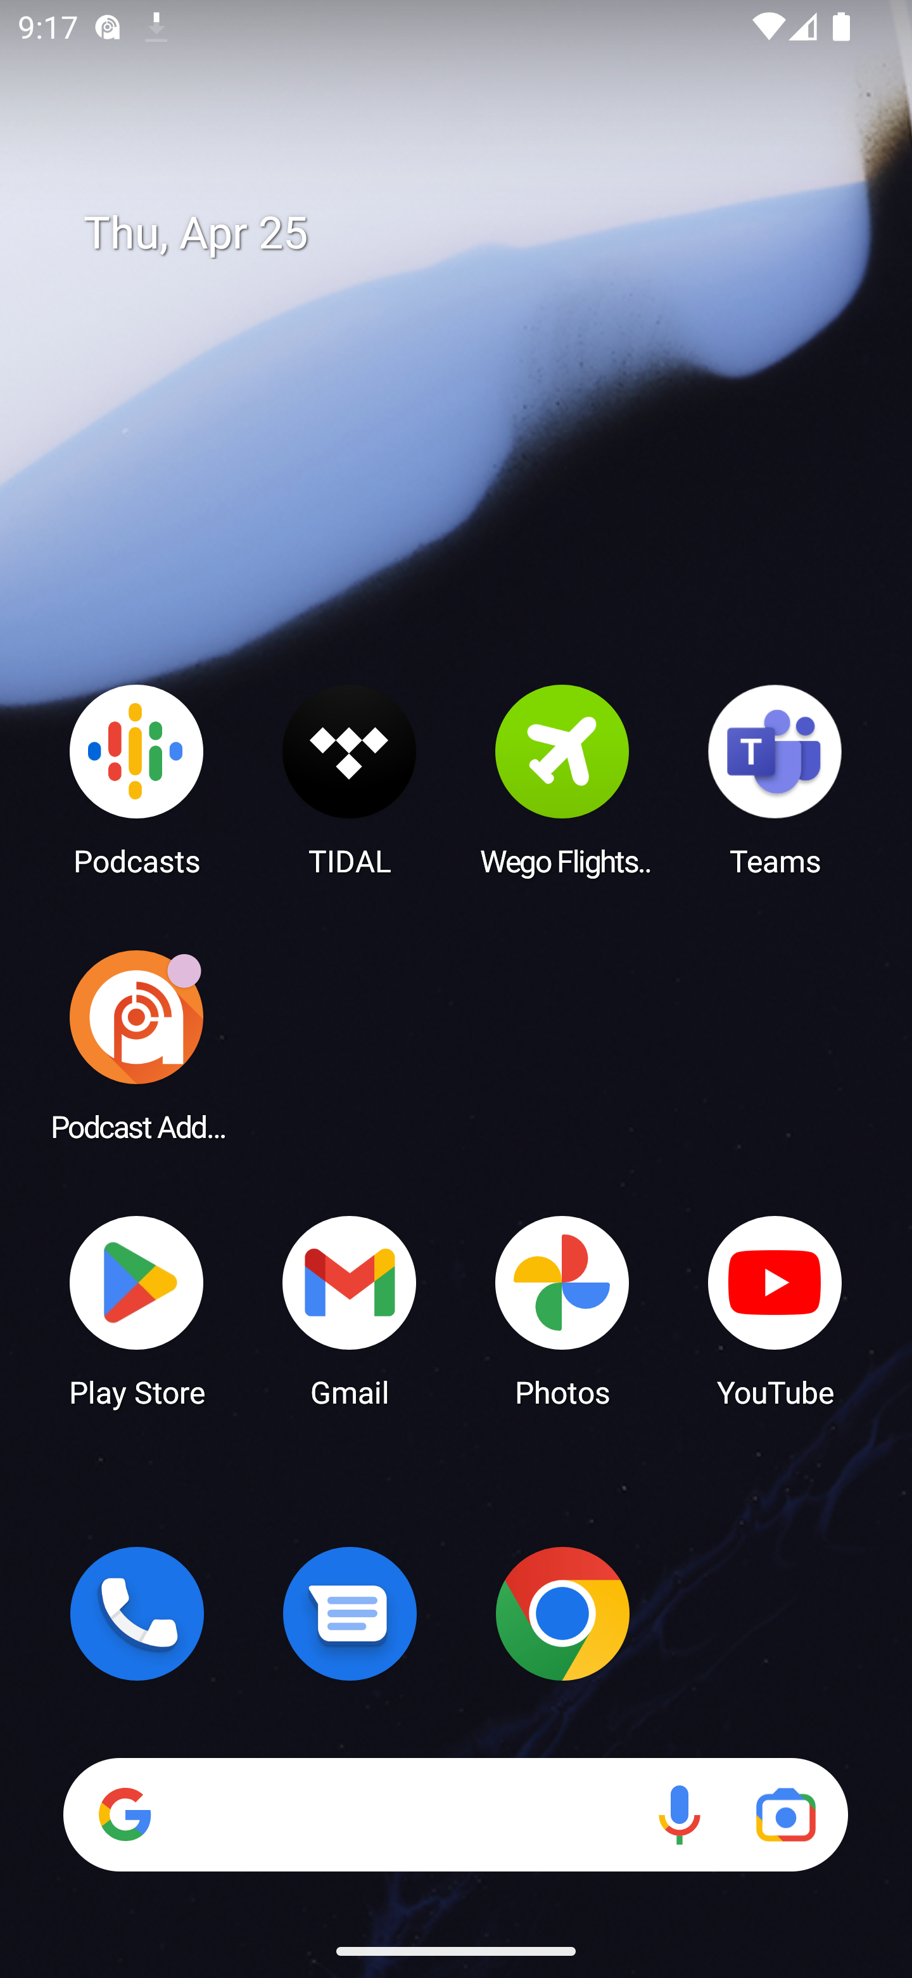 This screenshot has height=1978, width=912. What do you see at coordinates (562, 779) in the screenshot?
I see `Wego Flights & Hotels` at bounding box center [562, 779].